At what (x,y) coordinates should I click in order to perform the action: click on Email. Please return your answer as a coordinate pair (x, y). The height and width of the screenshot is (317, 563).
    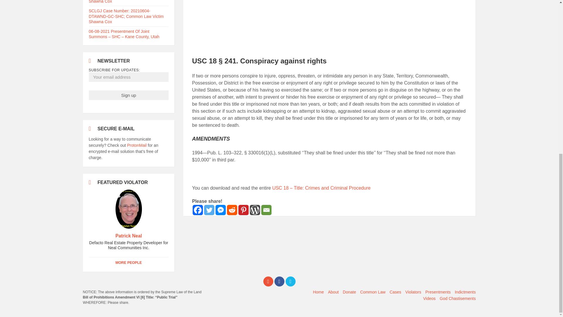
    Looking at the image, I should click on (268, 281).